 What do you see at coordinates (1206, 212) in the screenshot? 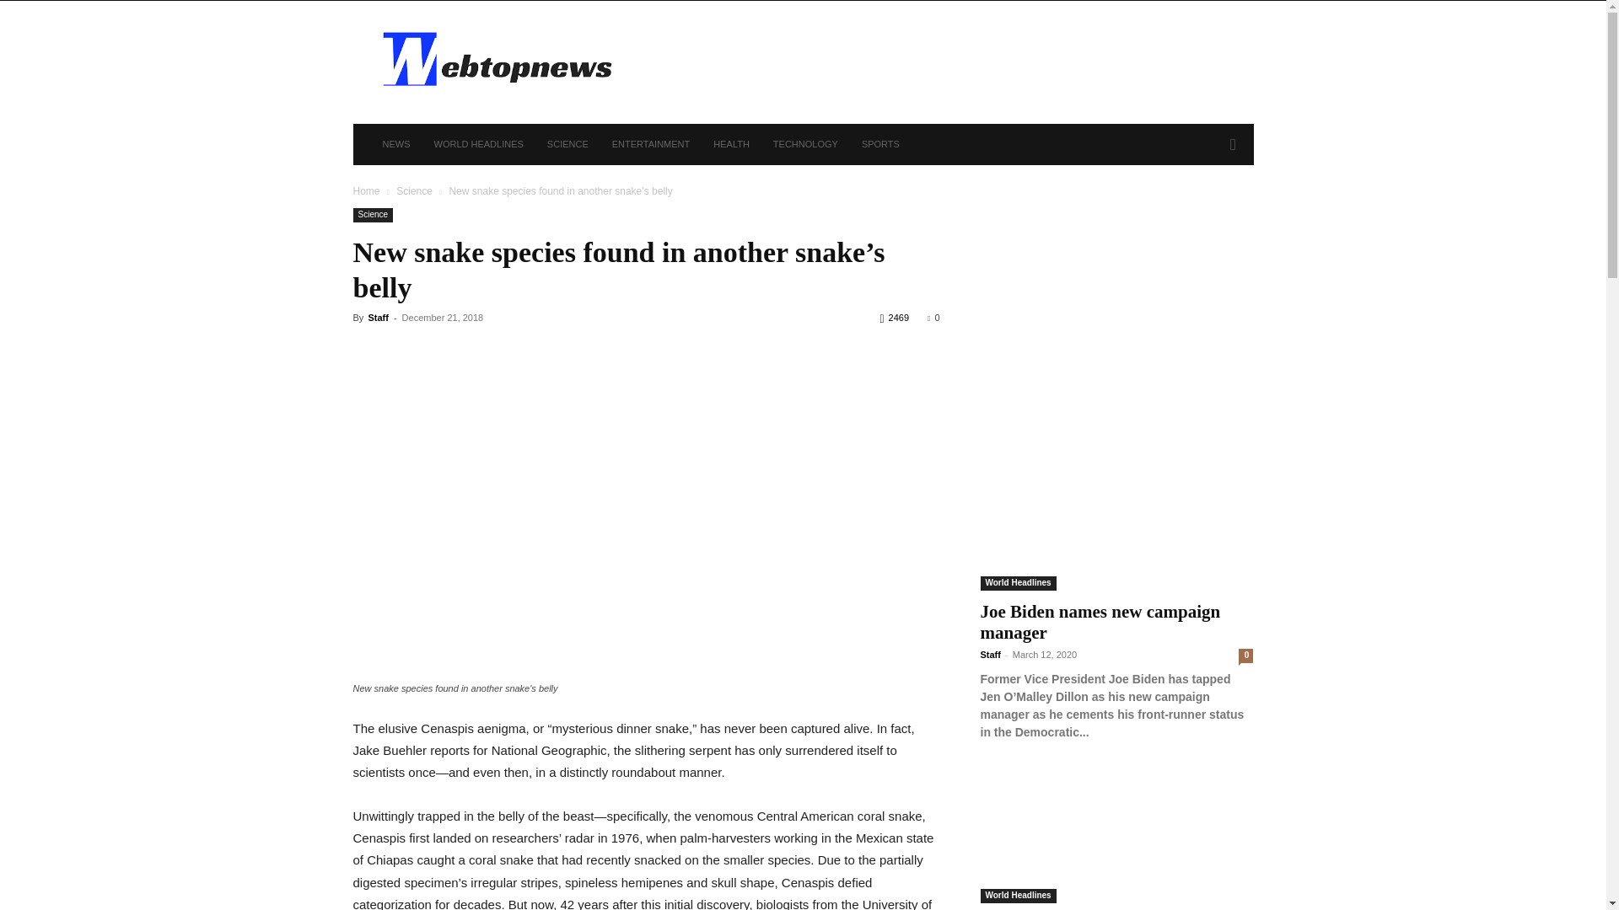
I see `Search` at bounding box center [1206, 212].